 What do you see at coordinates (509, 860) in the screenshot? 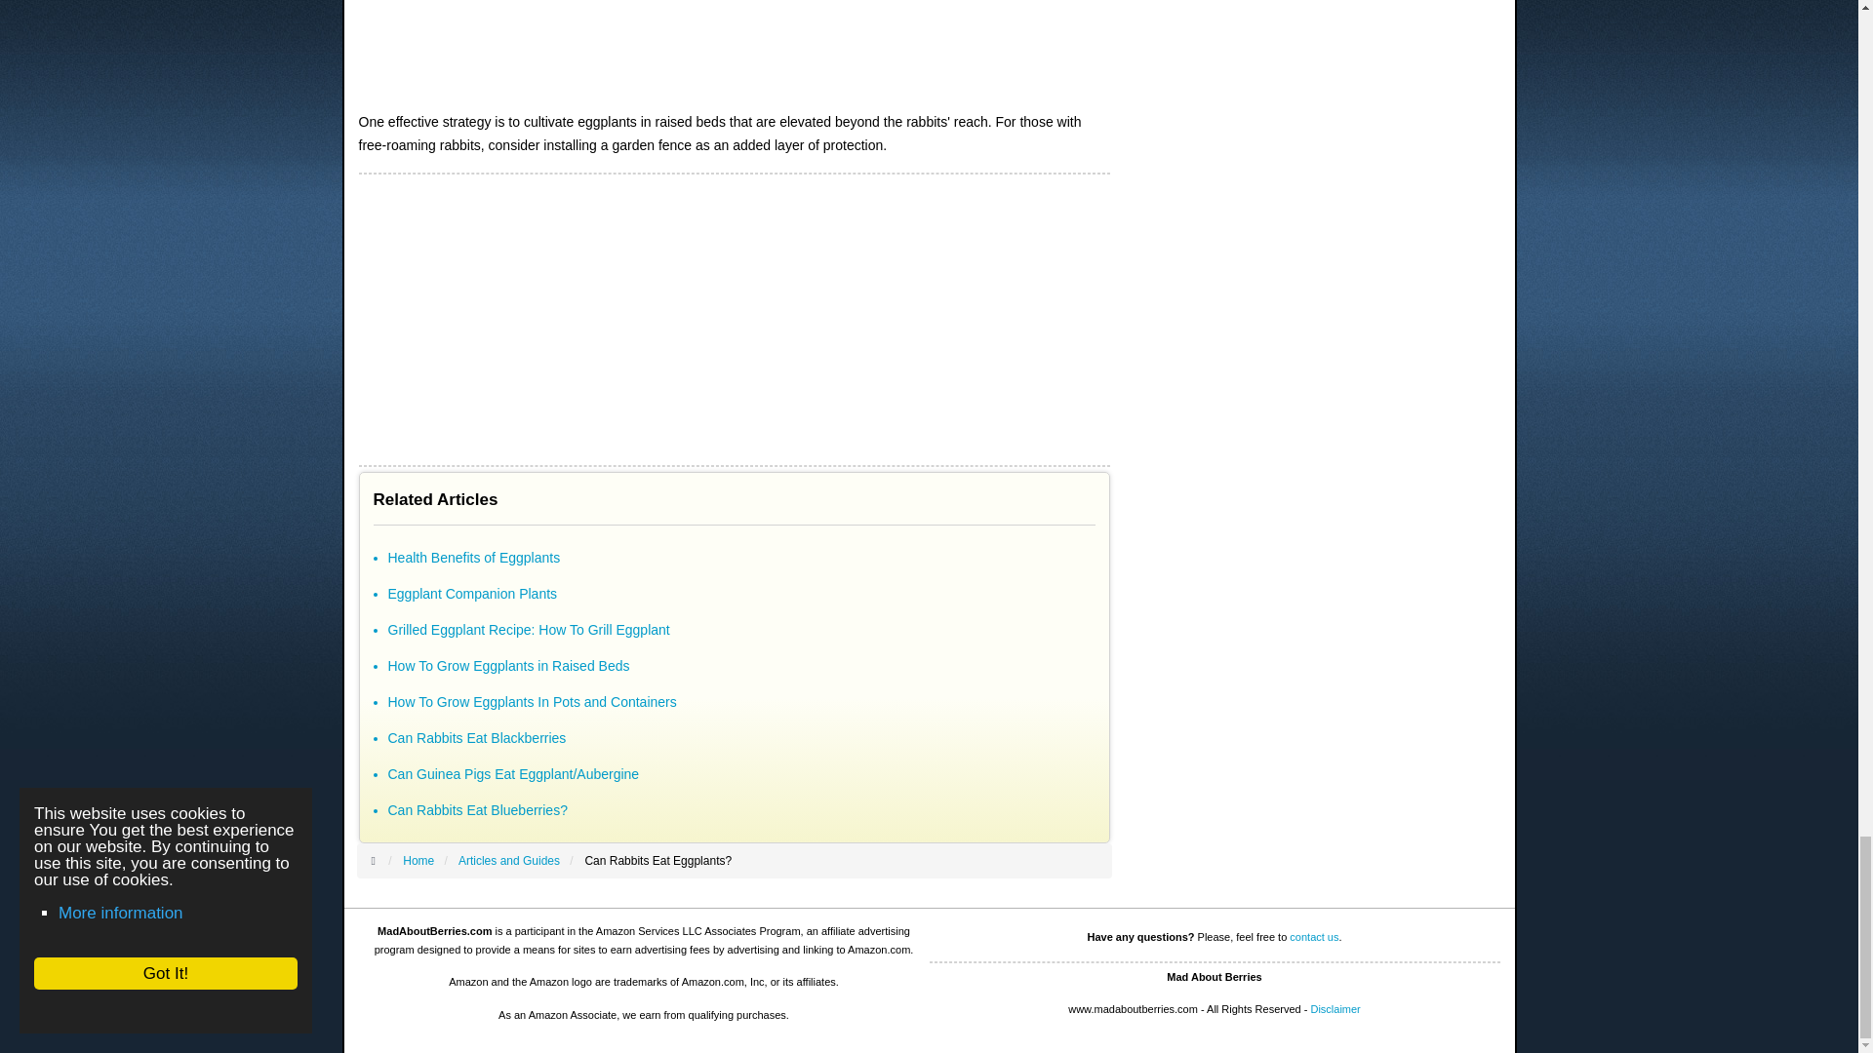
I see `Articles and Guides` at bounding box center [509, 860].